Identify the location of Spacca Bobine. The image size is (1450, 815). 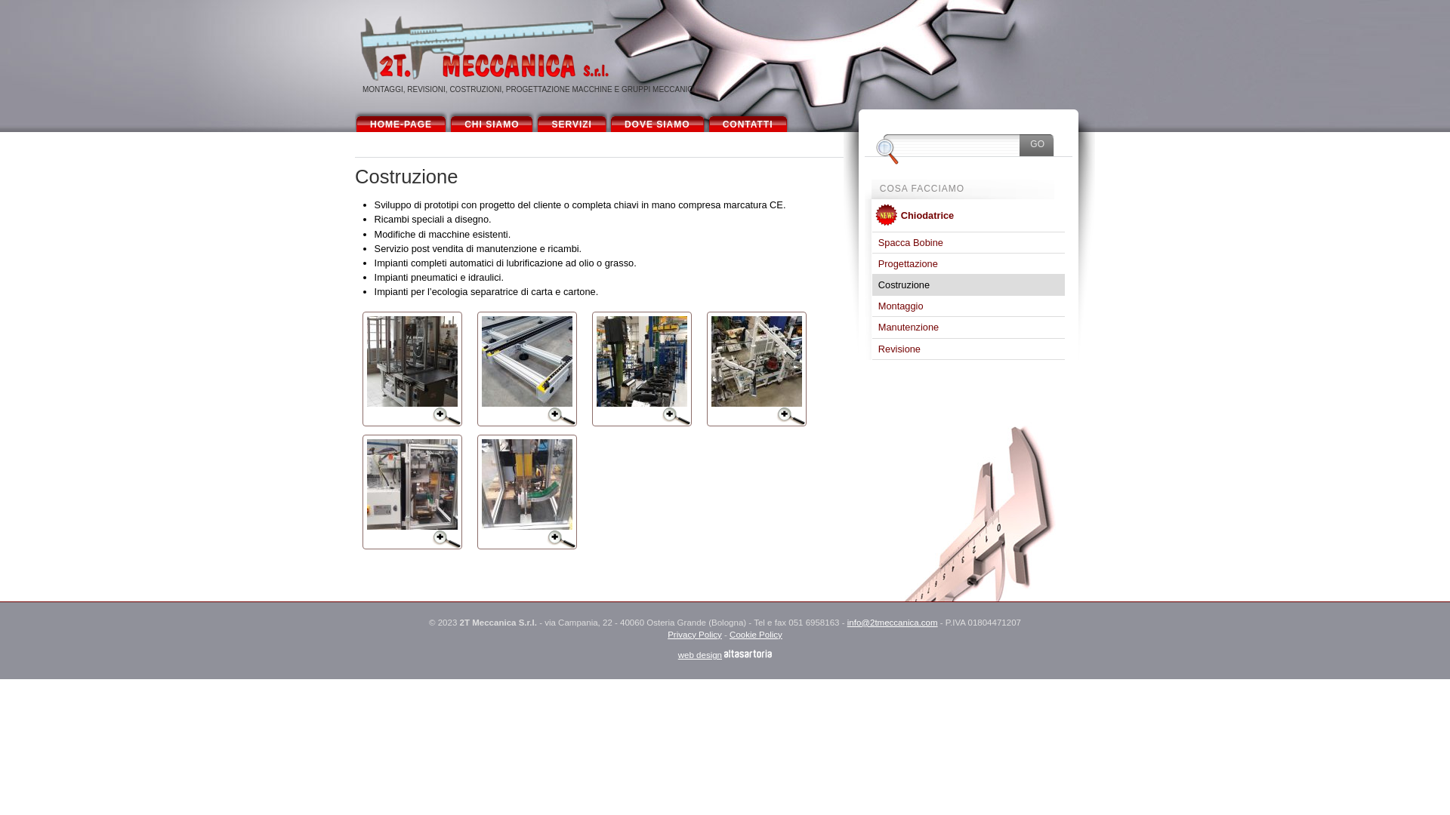
(968, 243).